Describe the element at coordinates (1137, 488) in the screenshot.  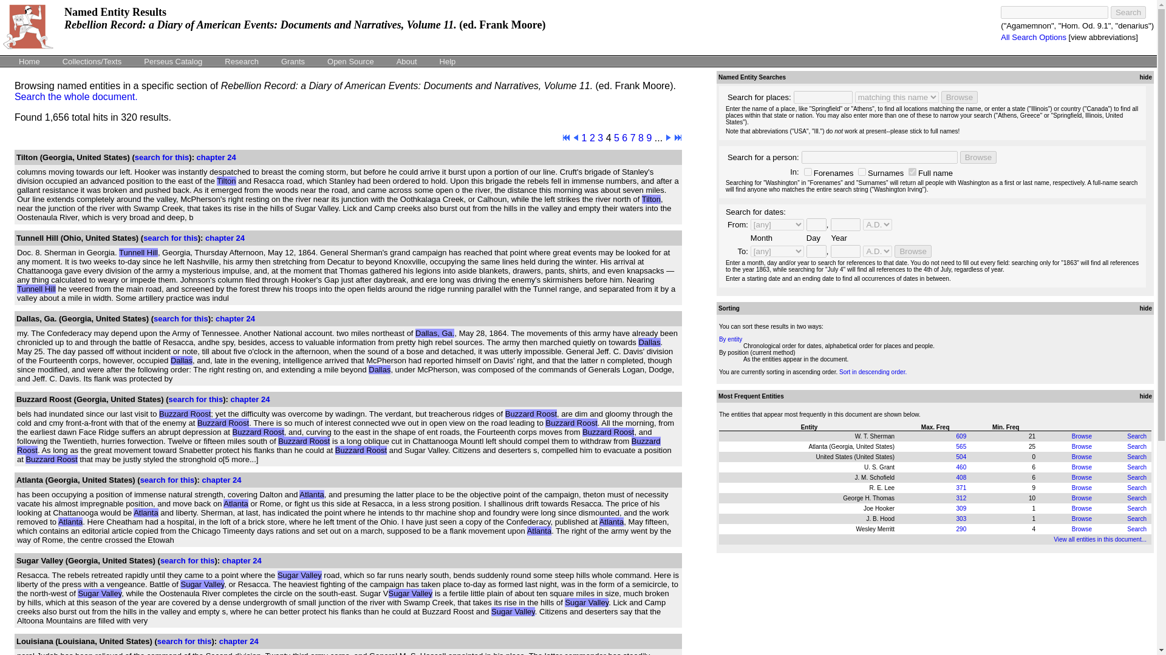
I see `Search` at that location.